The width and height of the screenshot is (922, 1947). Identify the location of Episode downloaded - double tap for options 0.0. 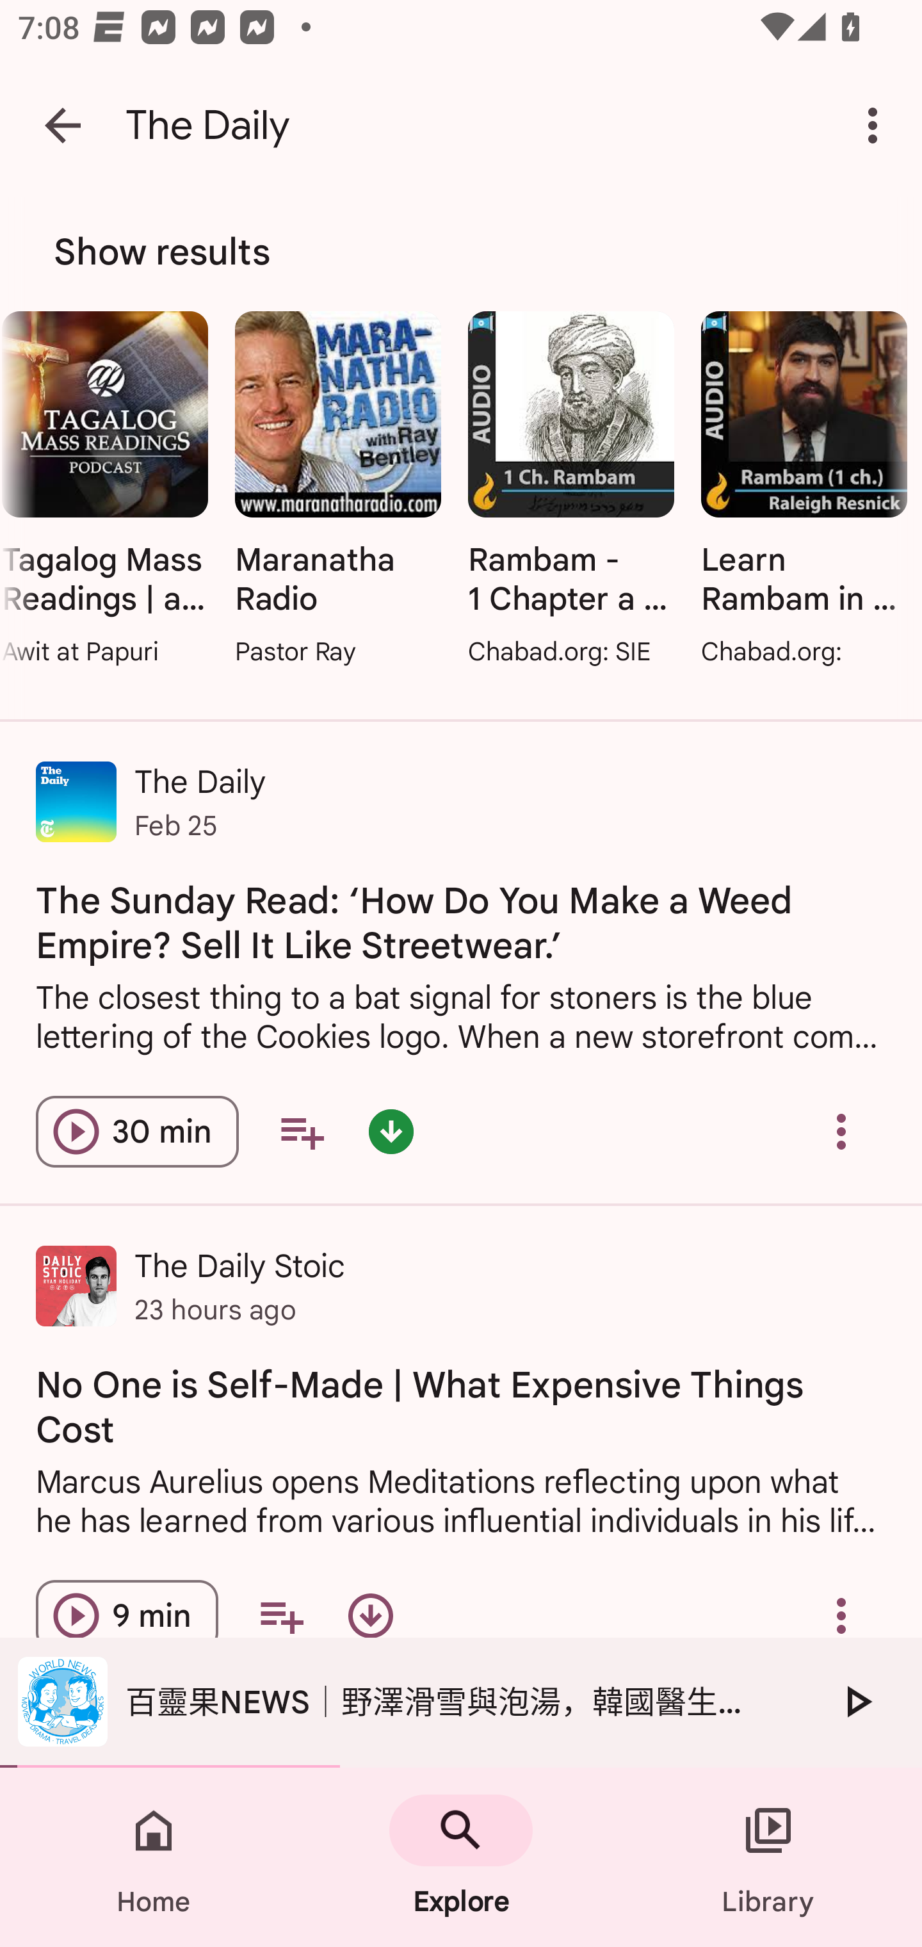
(391, 1132).